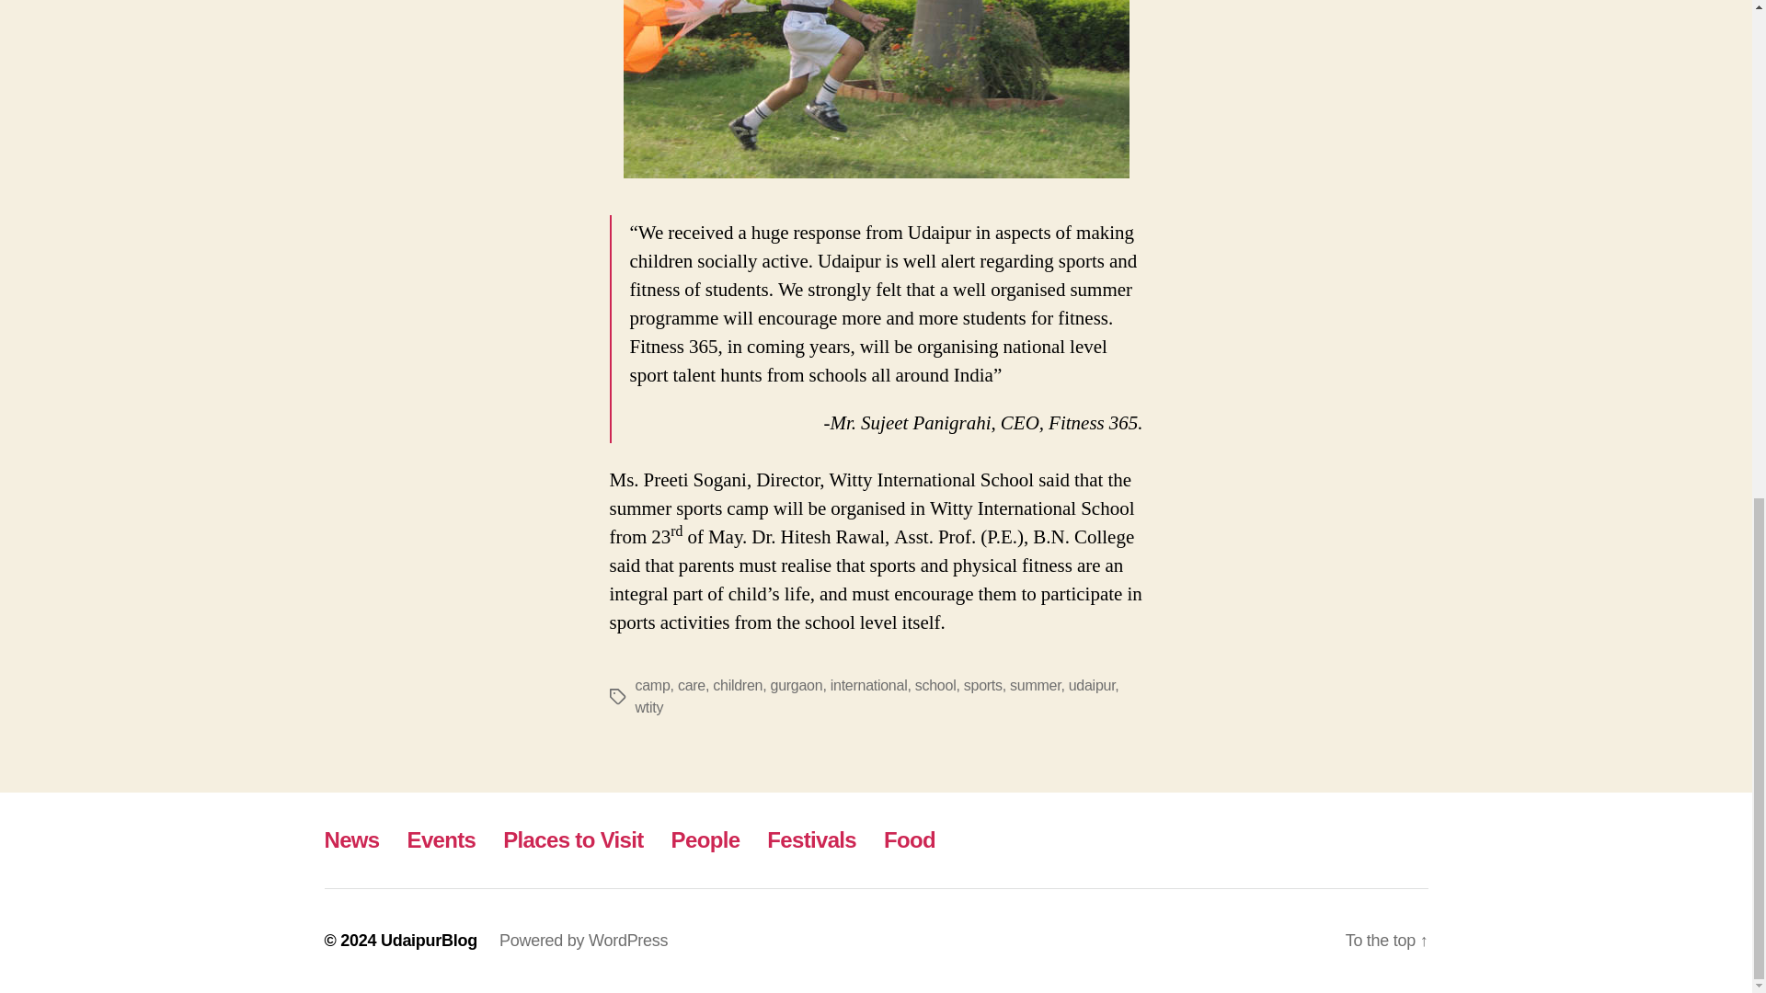 The height and width of the screenshot is (993, 1766). Describe the element at coordinates (868, 684) in the screenshot. I see `international` at that location.